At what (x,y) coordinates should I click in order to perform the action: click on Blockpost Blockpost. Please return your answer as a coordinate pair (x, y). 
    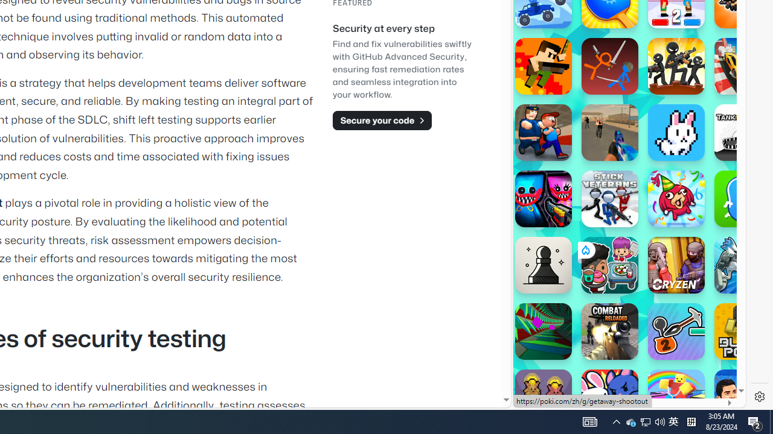
    Looking at the image, I should click on (743, 332).